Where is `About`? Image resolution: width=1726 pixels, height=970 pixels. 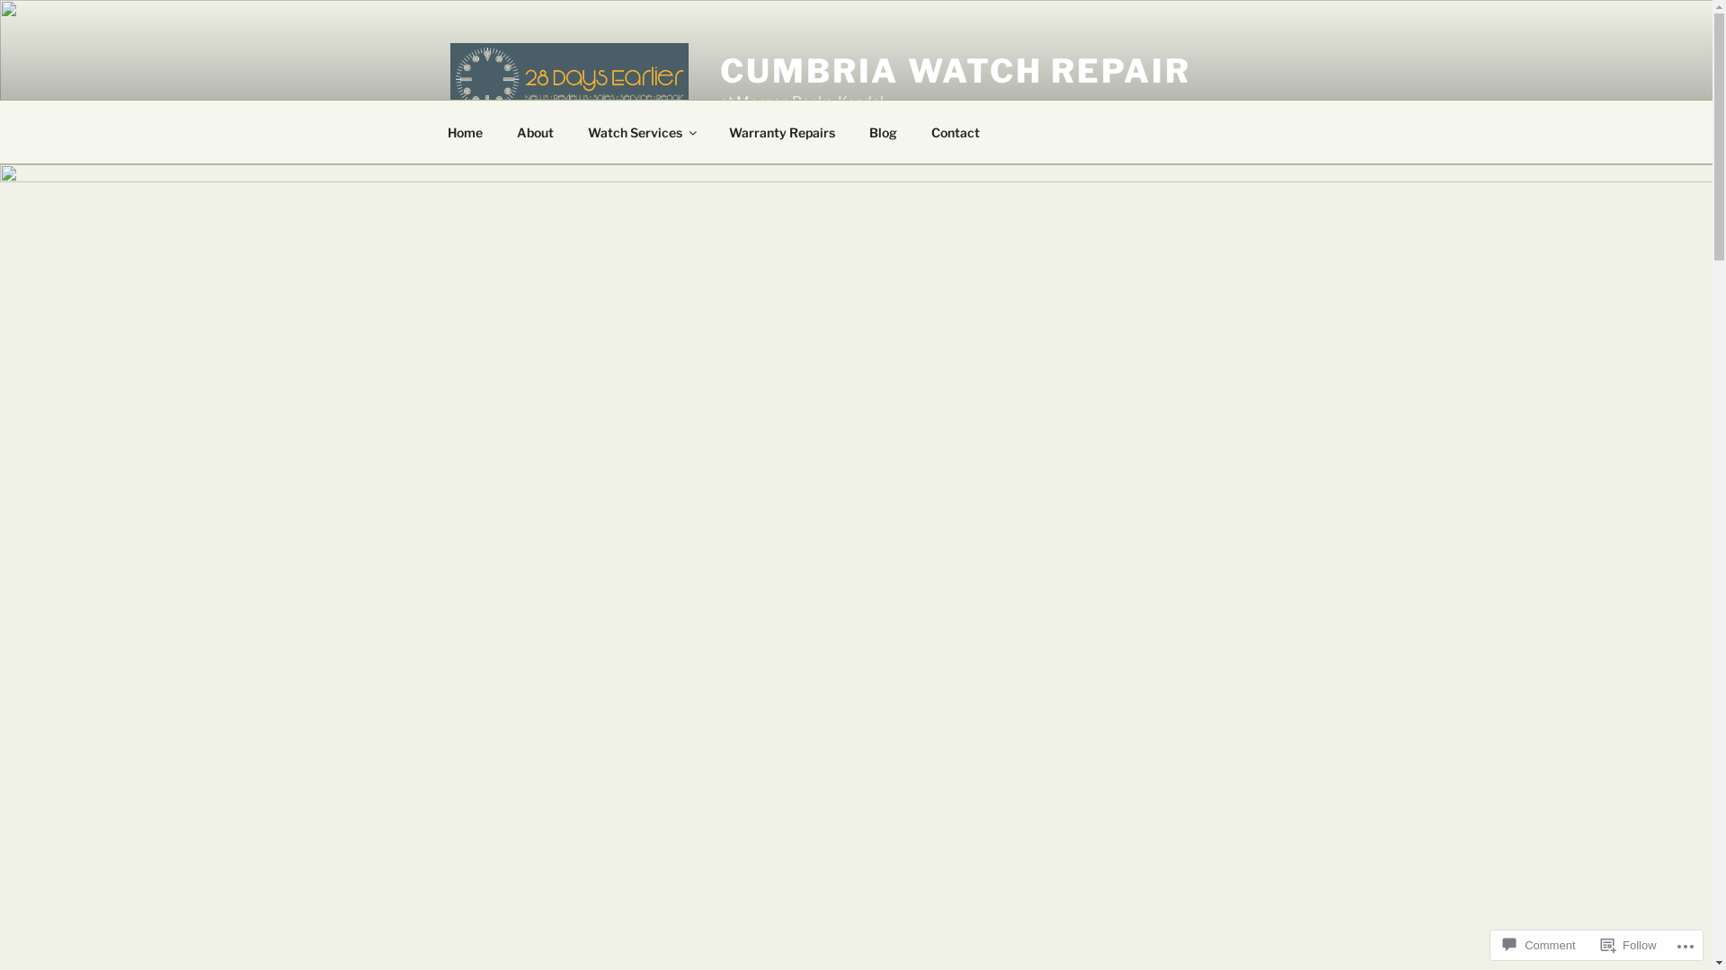 About is located at coordinates (536, 131).